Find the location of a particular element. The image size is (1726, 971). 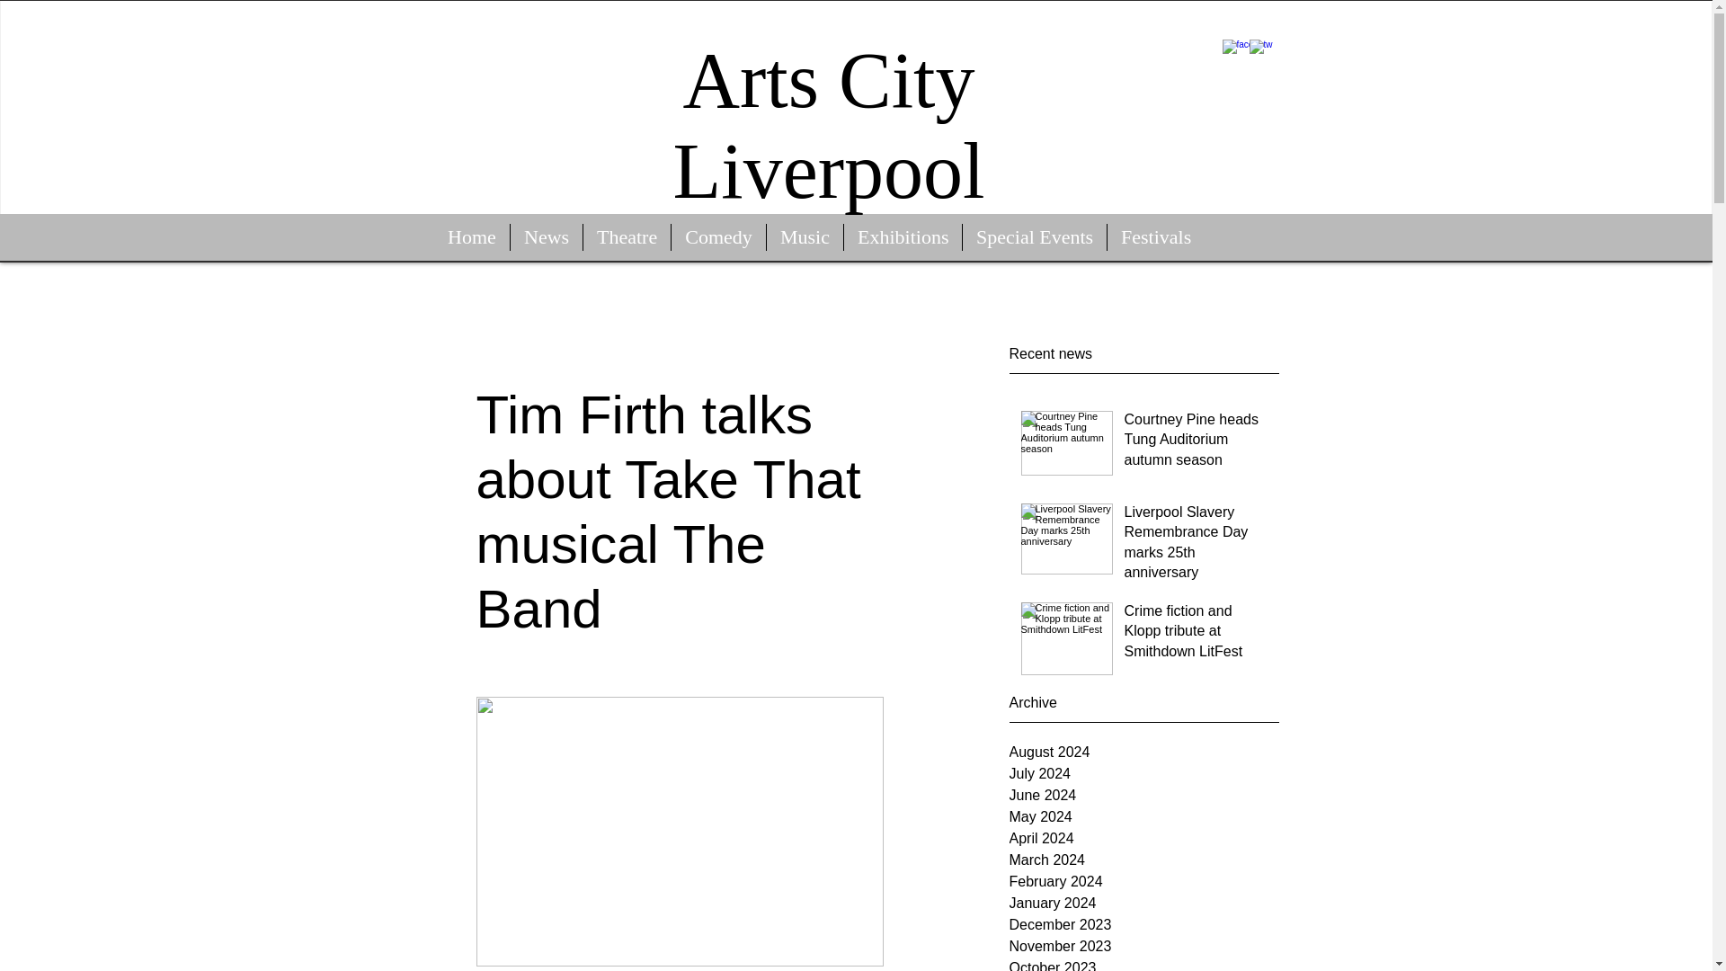

July 2024 is located at coordinates (1143, 773).